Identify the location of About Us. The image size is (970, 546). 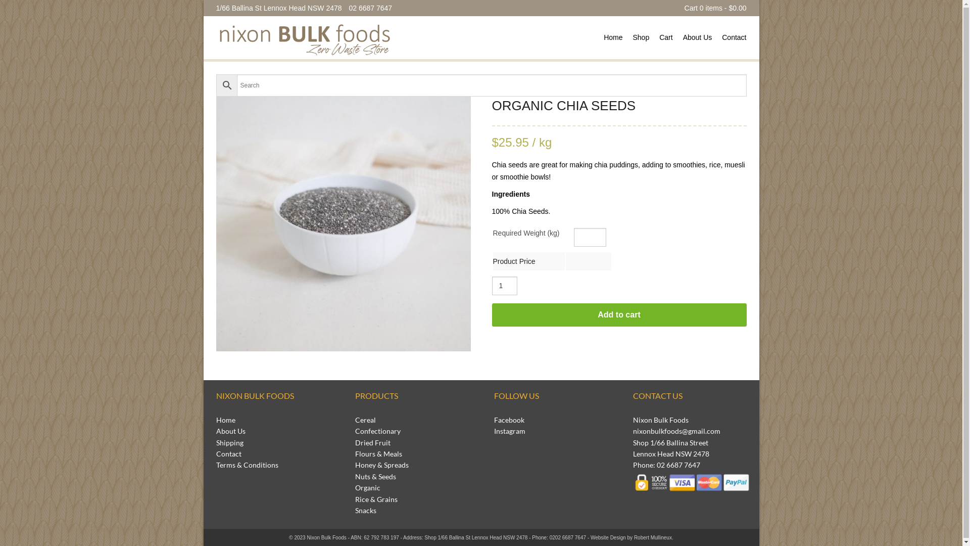
(231, 431).